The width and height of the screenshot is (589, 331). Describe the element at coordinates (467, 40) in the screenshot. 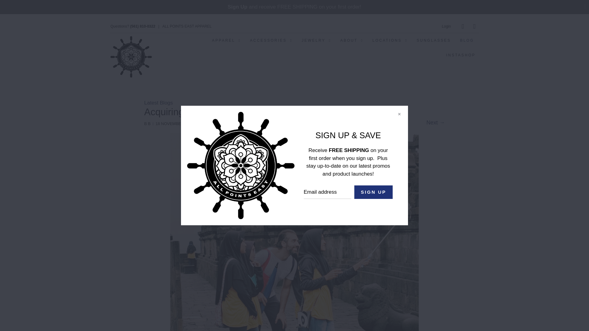

I see `BLOG` at that location.